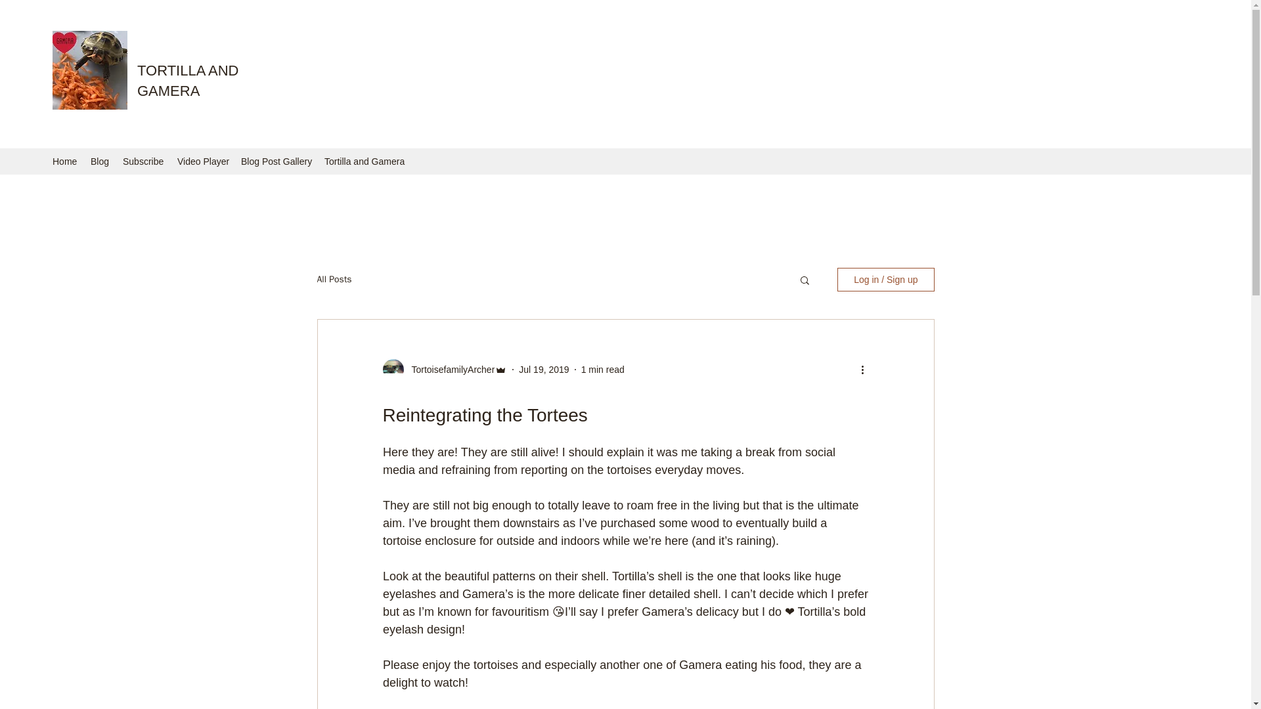  What do you see at coordinates (603, 370) in the screenshot?
I see `1 min read` at bounding box center [603, 370].